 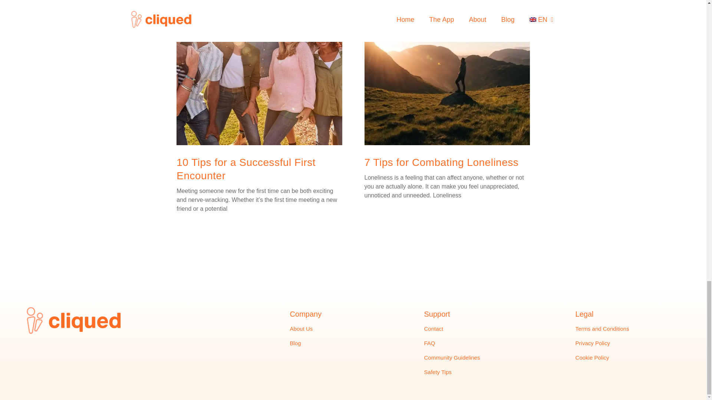 What do you see at coordinates (602, 329) in the screenshot?
I see `Terms and Conditions` at bounding box center [602, 329].